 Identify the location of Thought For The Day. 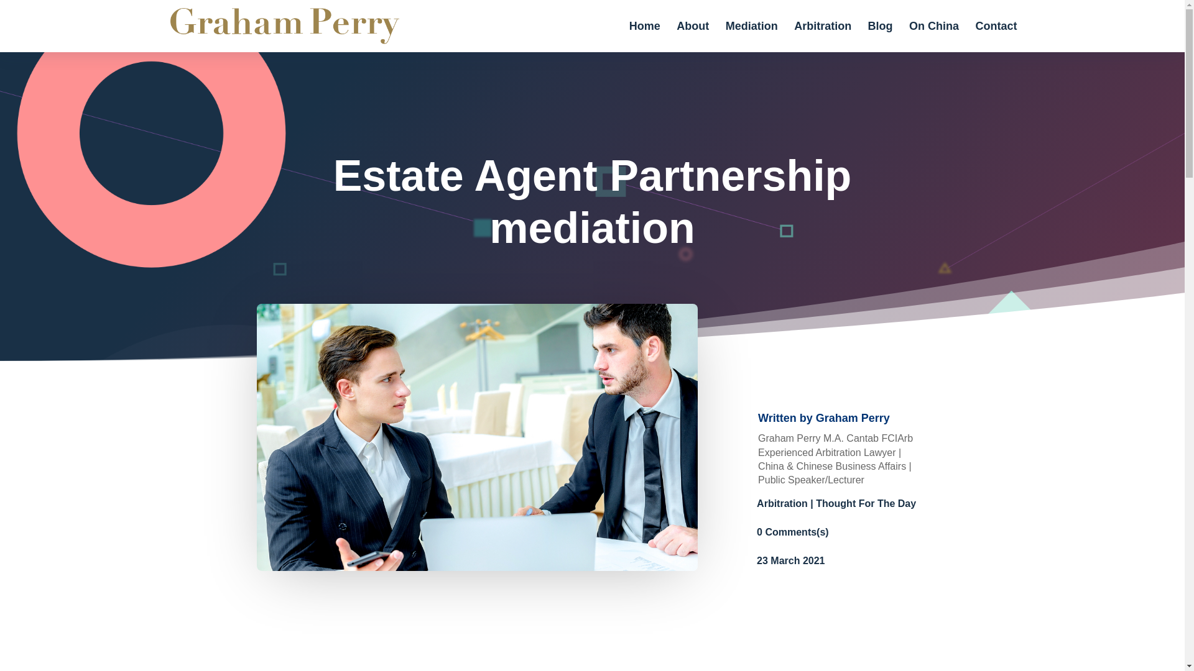
(866, 503).